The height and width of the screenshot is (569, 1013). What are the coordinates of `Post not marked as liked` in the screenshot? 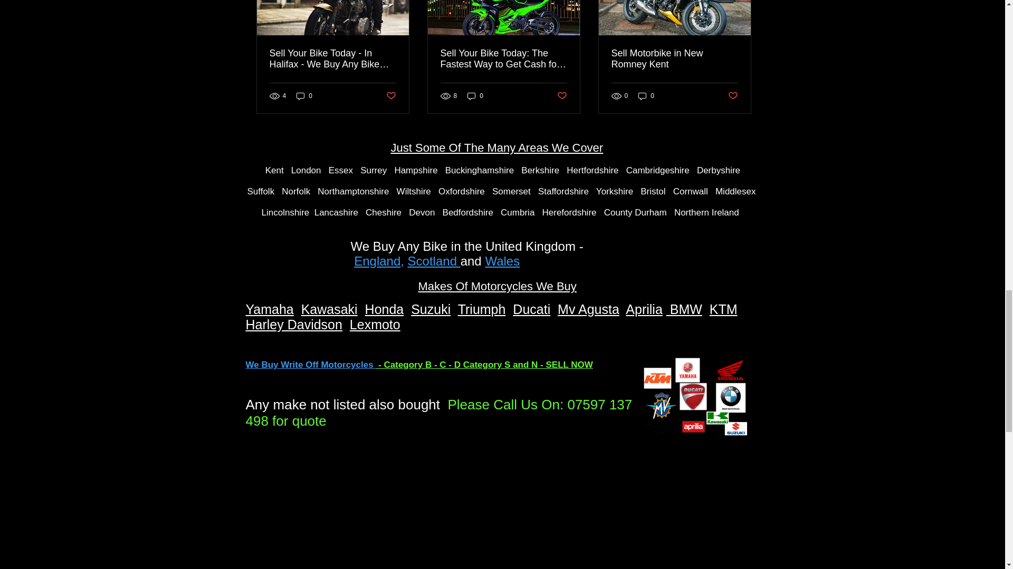 It's located at (562, 96).